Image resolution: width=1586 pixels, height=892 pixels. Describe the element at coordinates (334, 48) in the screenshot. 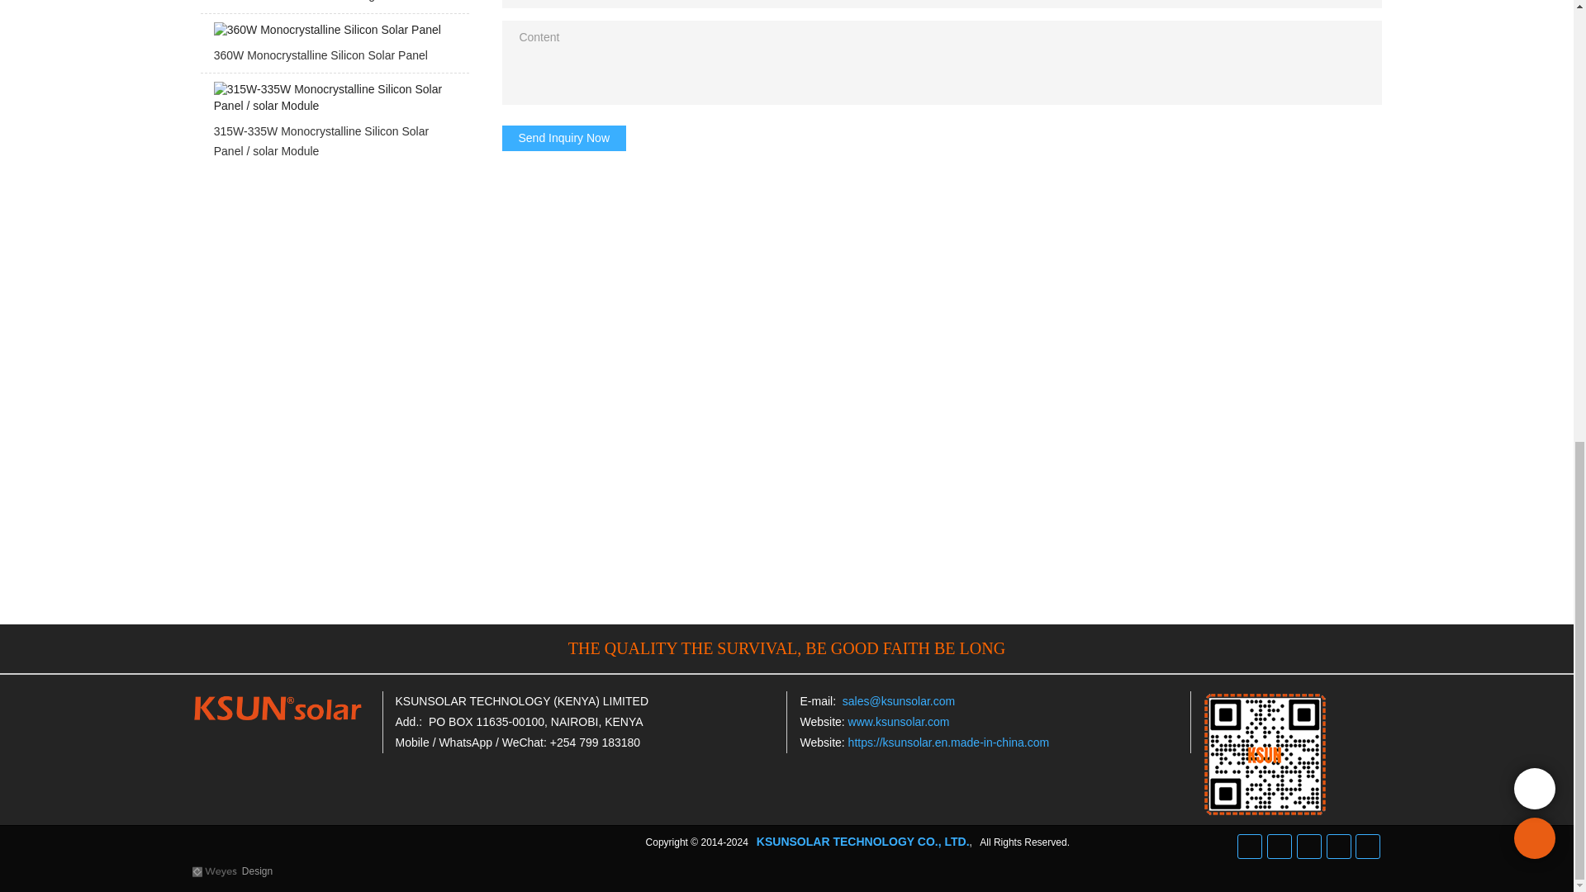

I see `360W Monocrystalline Silicon Solar Panel` at that location.